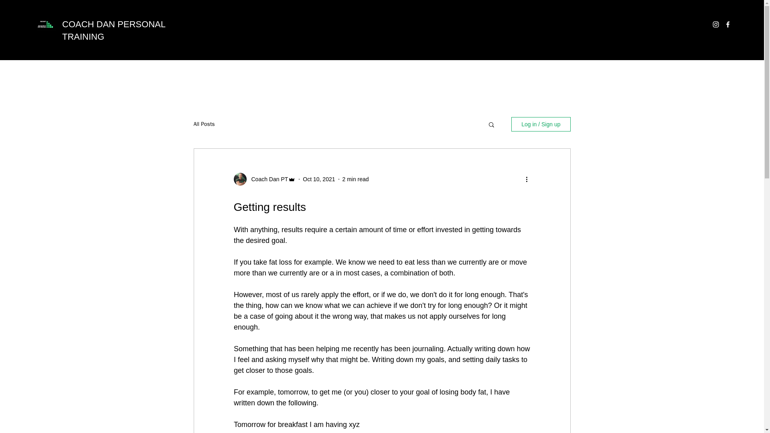 This screenshot has height=433, width=770. I want to click on 2 min read, so click(355, 179).